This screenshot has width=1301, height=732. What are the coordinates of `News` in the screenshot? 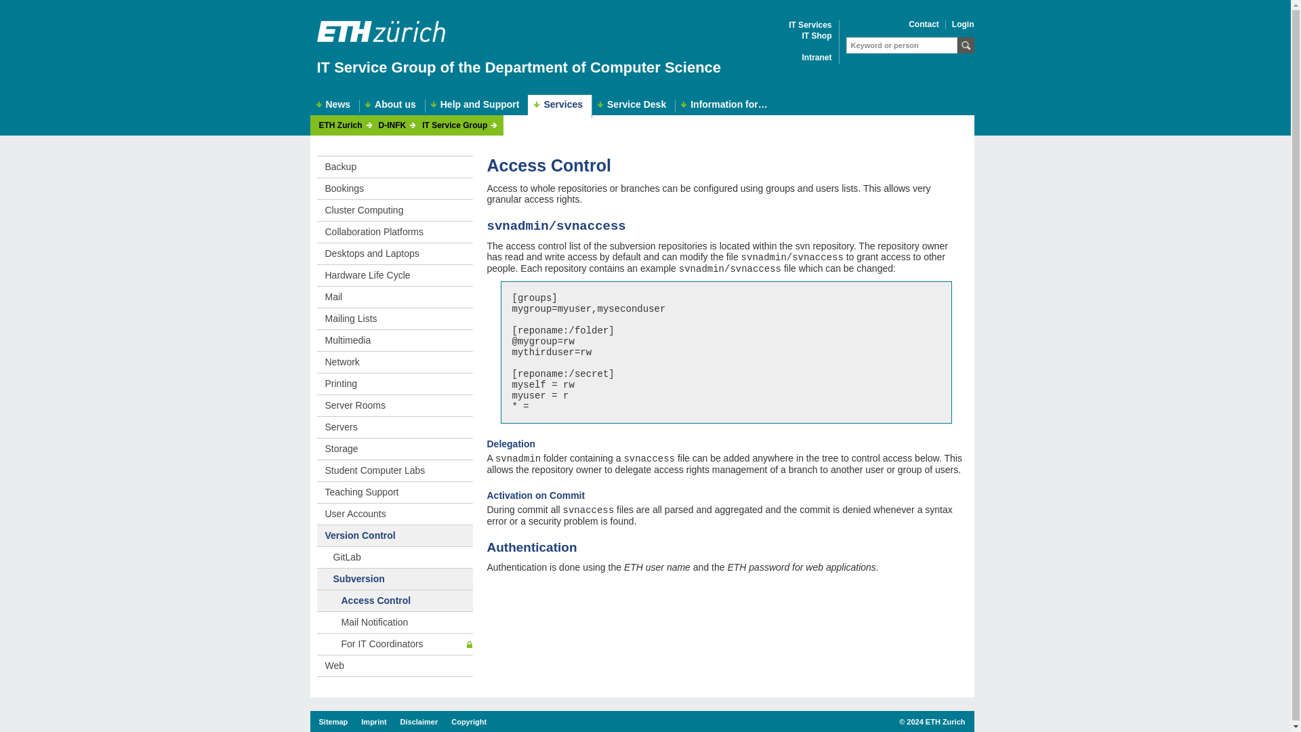 It's located at (335, 106).